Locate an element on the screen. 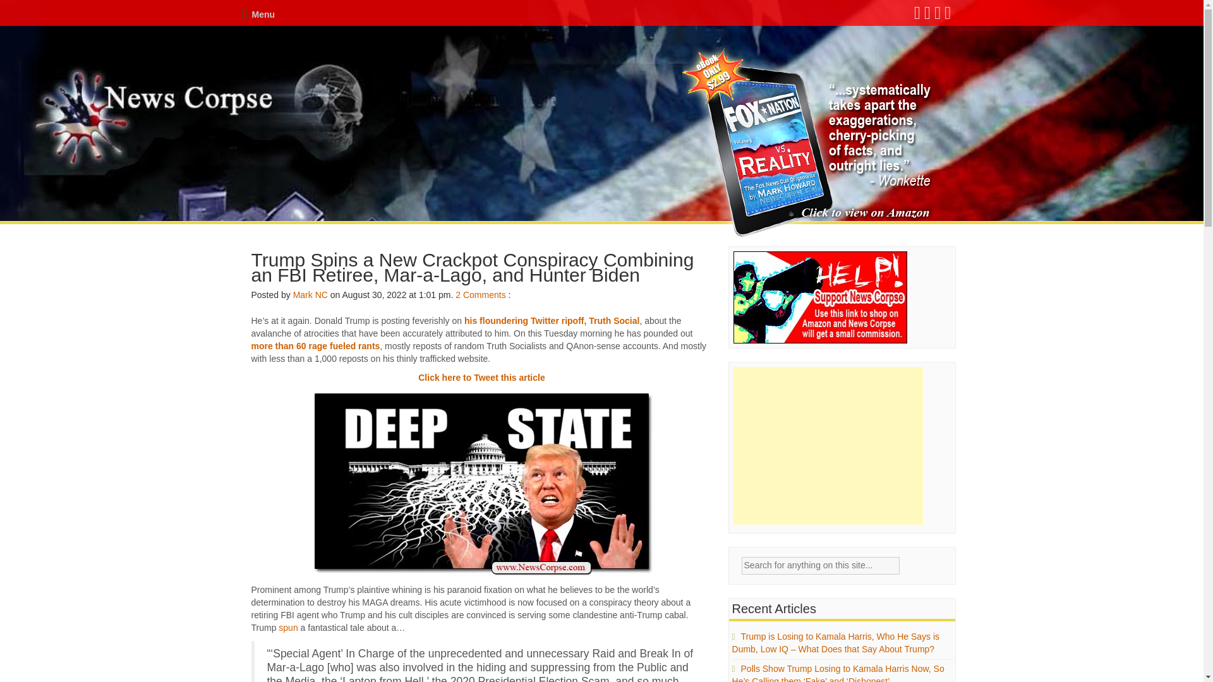  Fox Nation vs. Reality is located at coordinates (809, 142).